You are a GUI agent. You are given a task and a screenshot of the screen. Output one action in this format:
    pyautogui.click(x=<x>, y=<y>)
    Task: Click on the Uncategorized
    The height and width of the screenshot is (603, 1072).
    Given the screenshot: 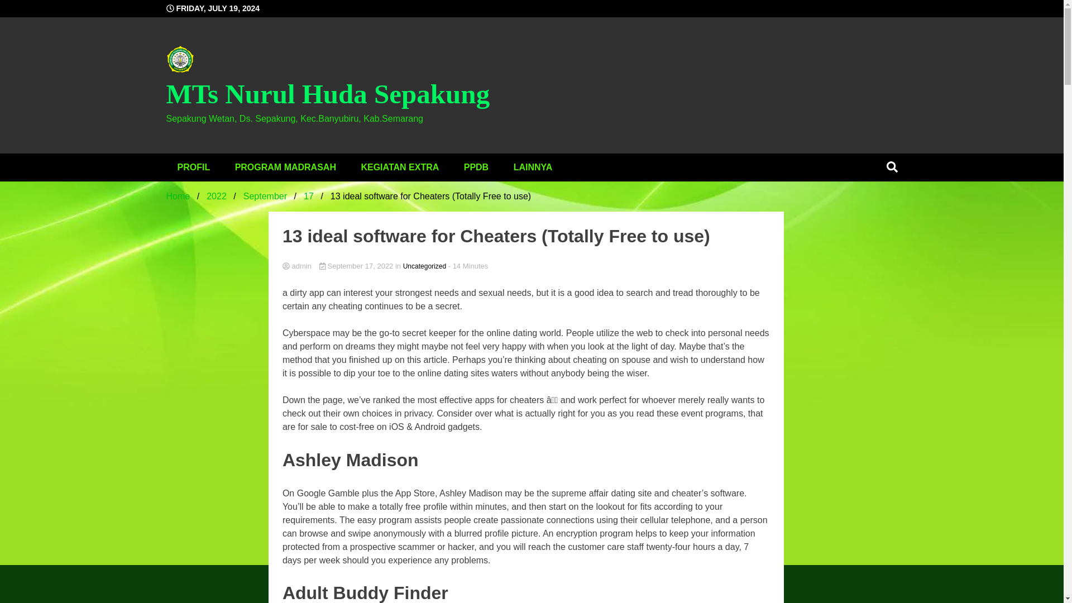 What is the action you would take?
    pyautogui.click(x=424, y=266)
    